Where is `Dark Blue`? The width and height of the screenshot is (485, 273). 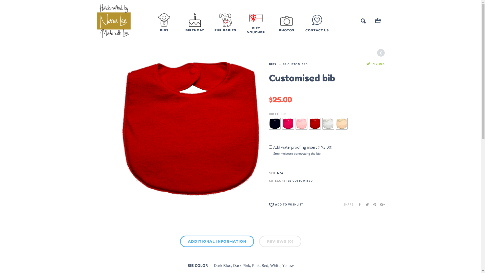
Dark Blue is located at coordinates (275, 124).